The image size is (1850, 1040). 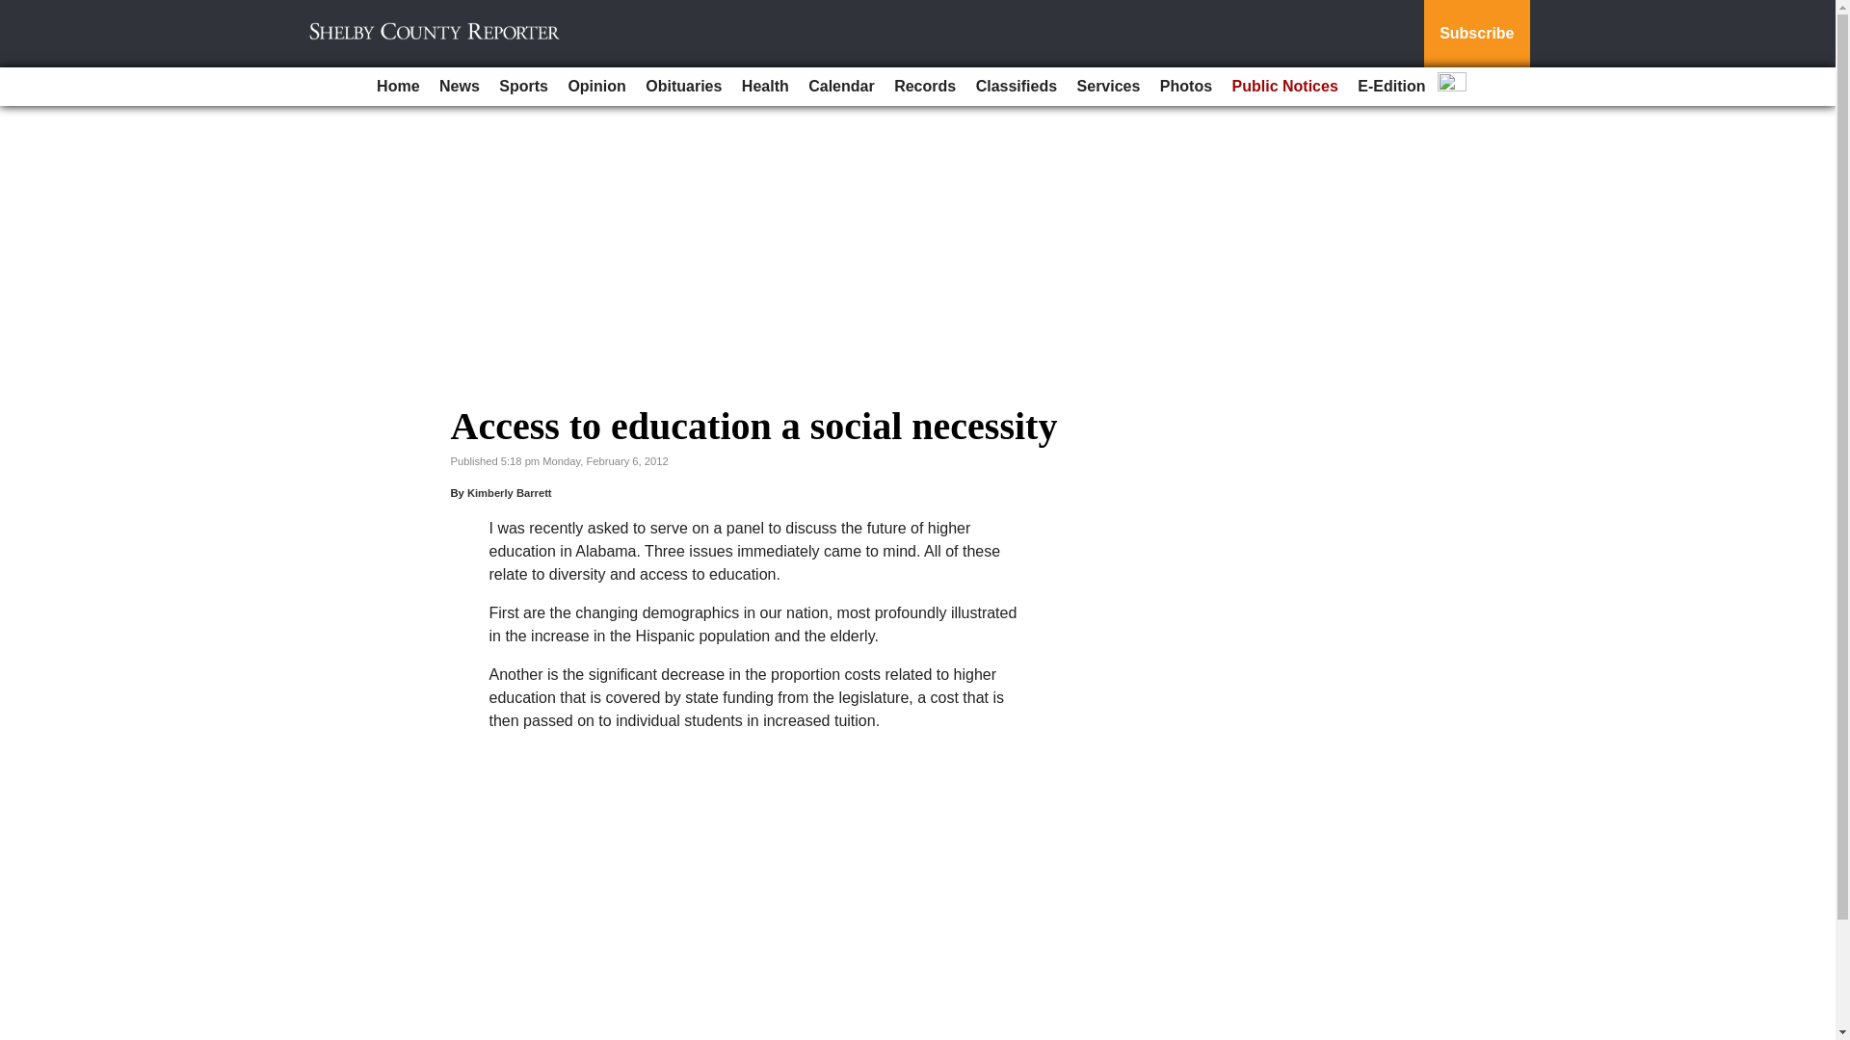 I want to click on Classifieds, so click(x=1016, y=87).